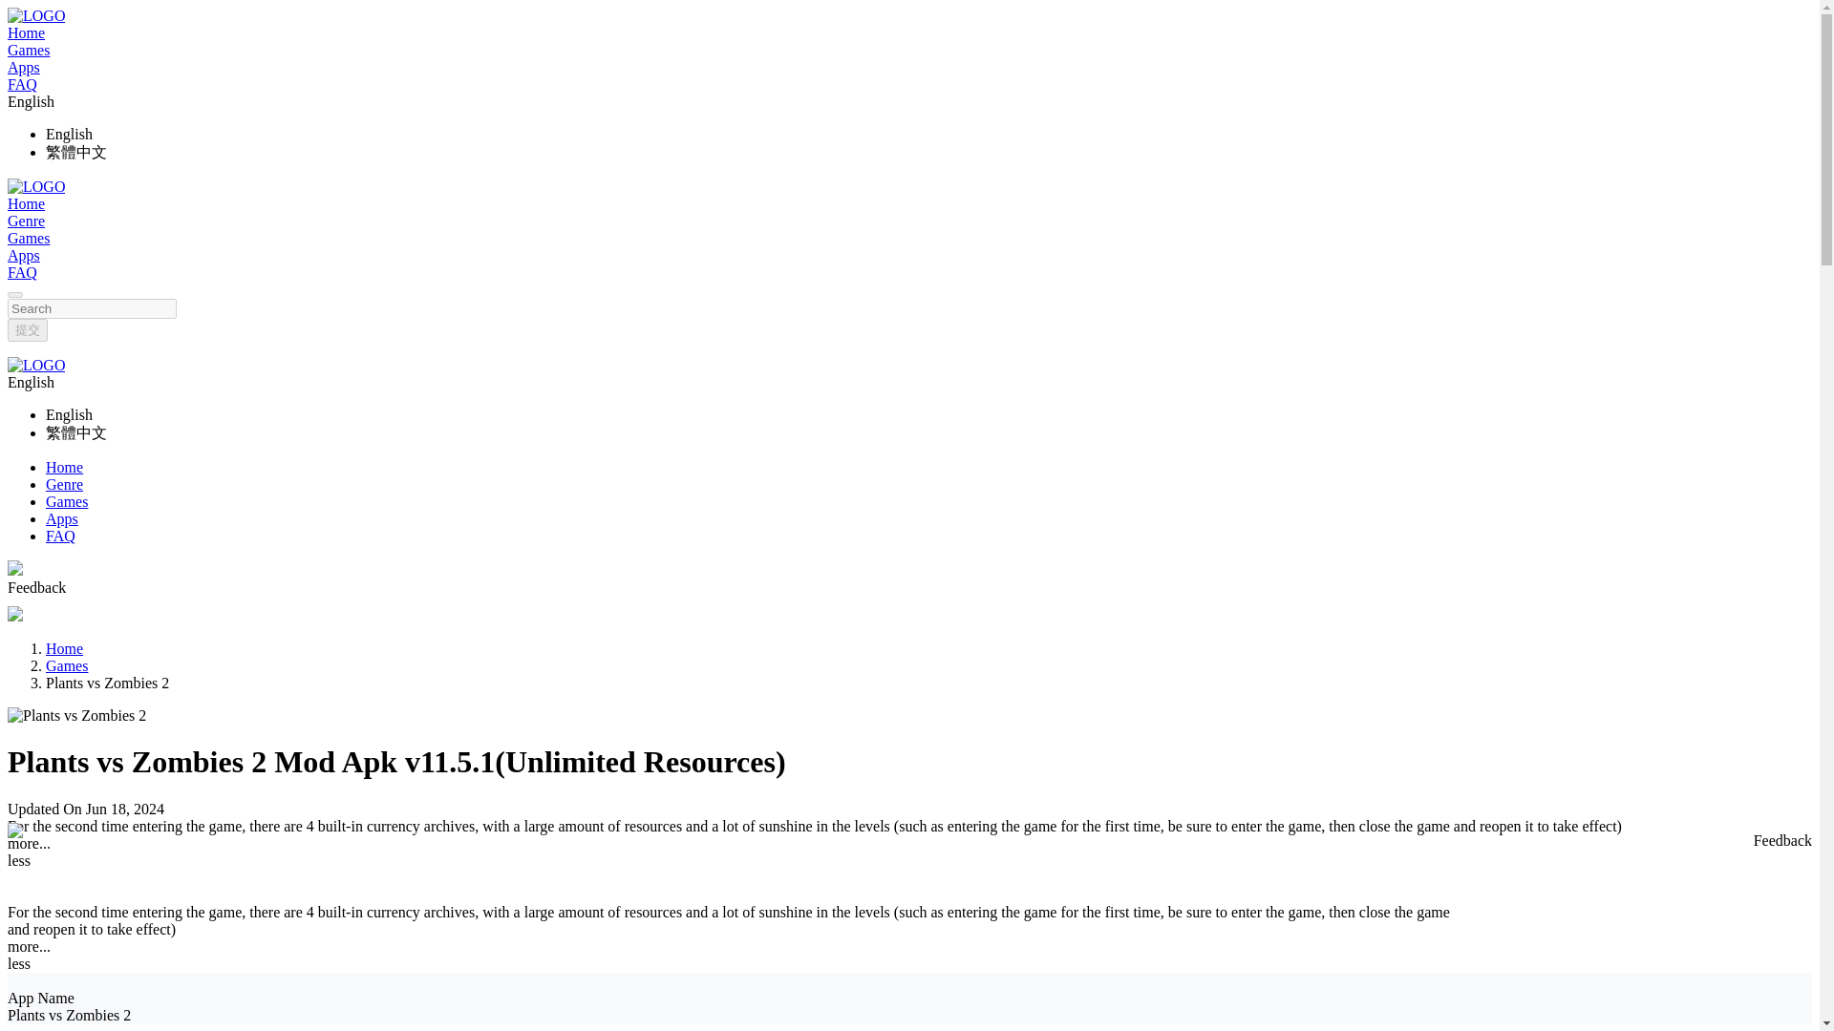  Describe the element at coordinates (67, 666) in the screenshot. I see `Games` at that location.